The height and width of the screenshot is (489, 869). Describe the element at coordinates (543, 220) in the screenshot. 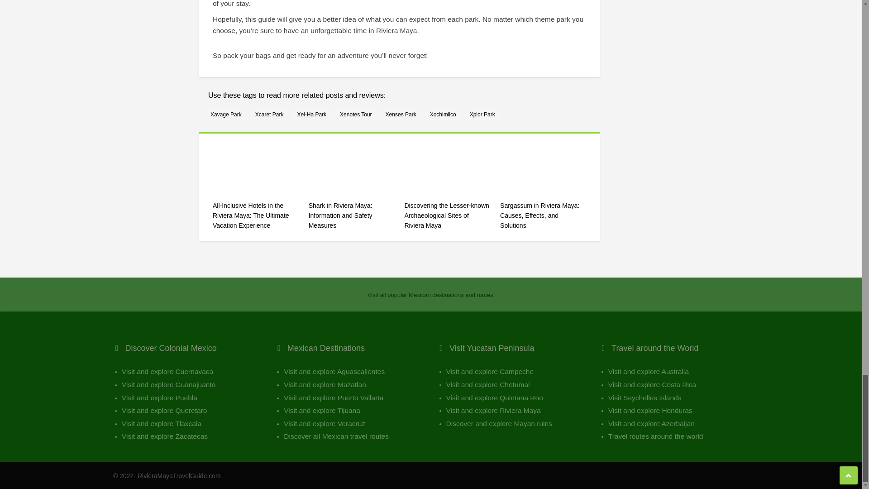

I see `Sargassum in Riviera Maya: Causes, Effects, and Solutions` at that location.